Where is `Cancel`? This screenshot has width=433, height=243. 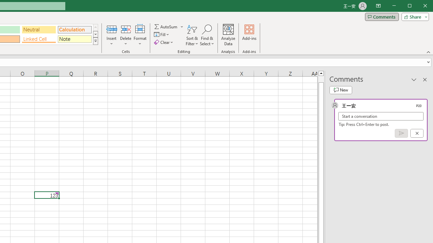 Cancel is located at coordinates (417, 133).